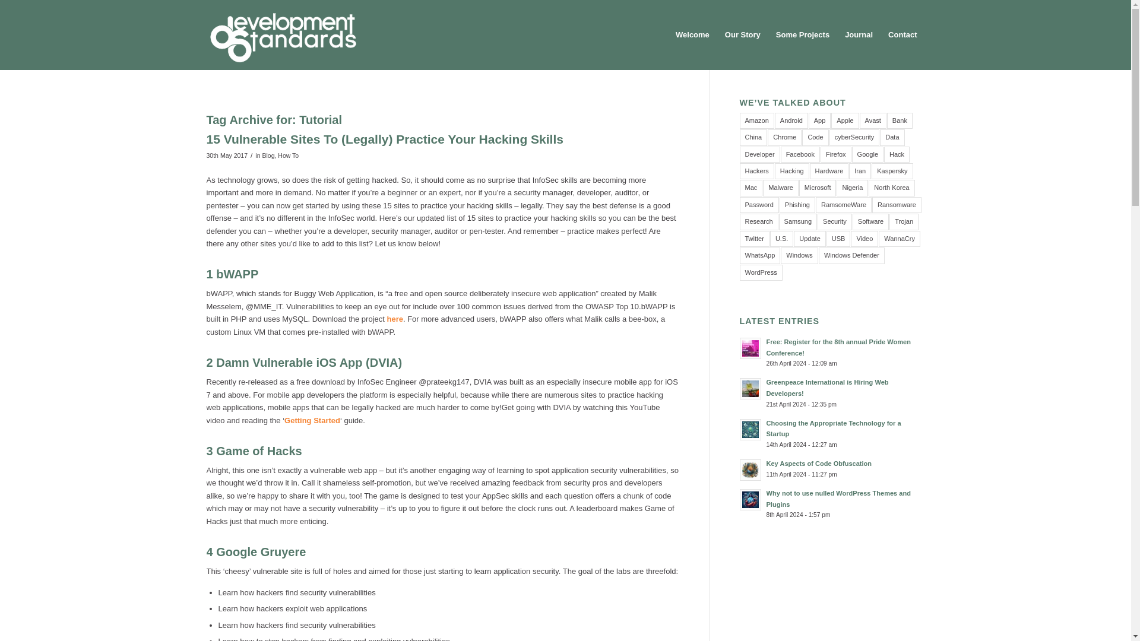 The width and height of the screenshot is (1140, 641). What do you see at coordinates (692, 34) in the screenshot?
I see `Welcome` at bounding box center [692, 34].